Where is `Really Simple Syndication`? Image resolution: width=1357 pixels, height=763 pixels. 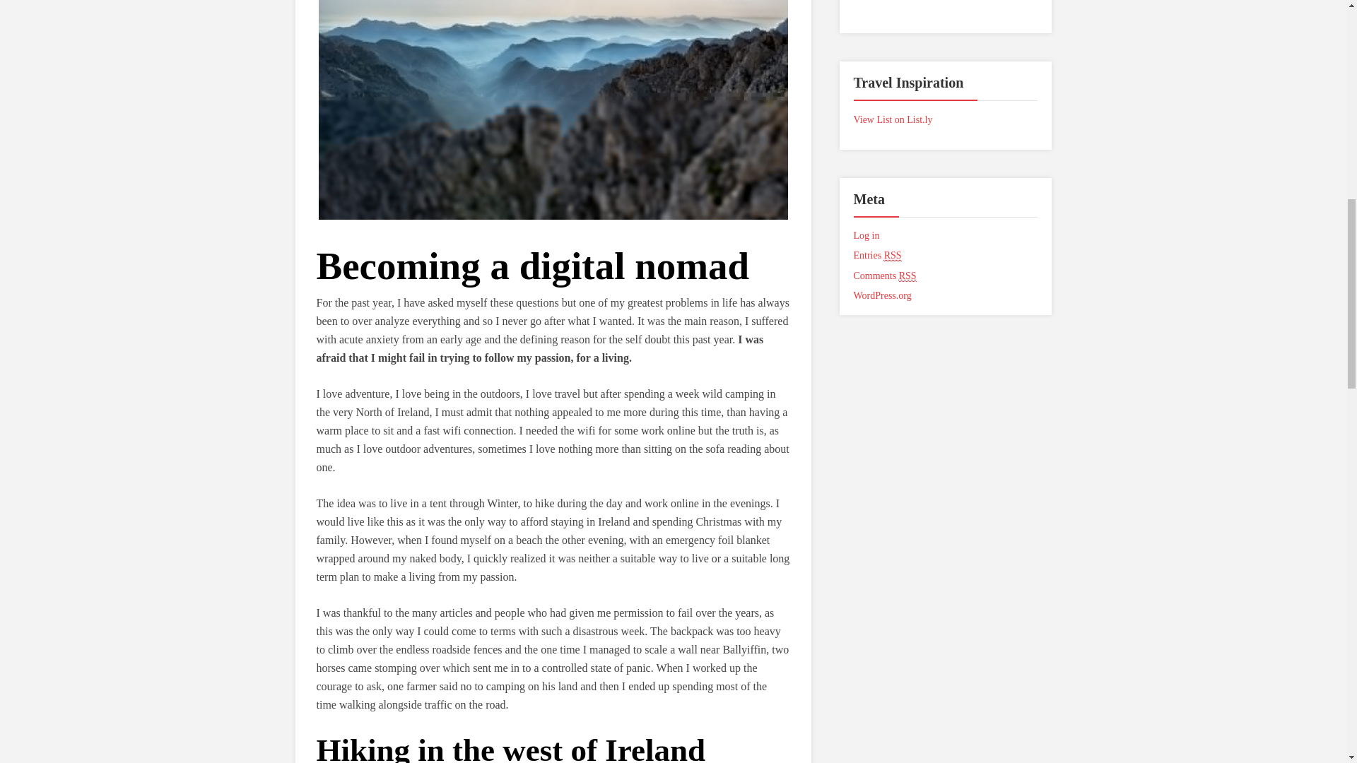 Really Simple Syndication is located at coordinates (907, 276).